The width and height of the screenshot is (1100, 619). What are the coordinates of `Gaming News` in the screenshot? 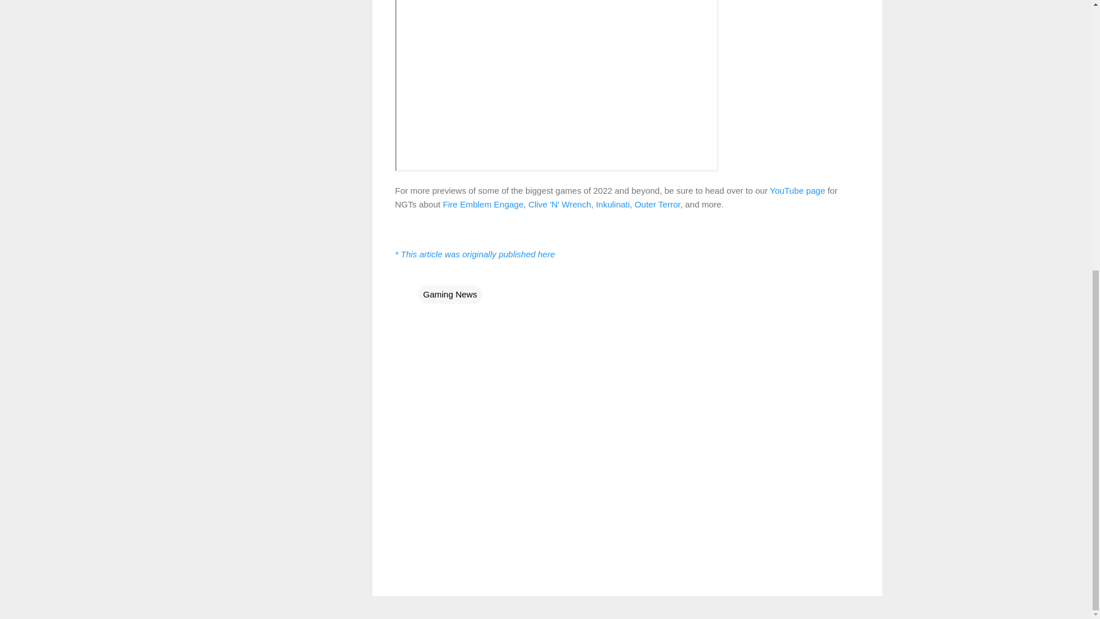 It's located at (450, 295).